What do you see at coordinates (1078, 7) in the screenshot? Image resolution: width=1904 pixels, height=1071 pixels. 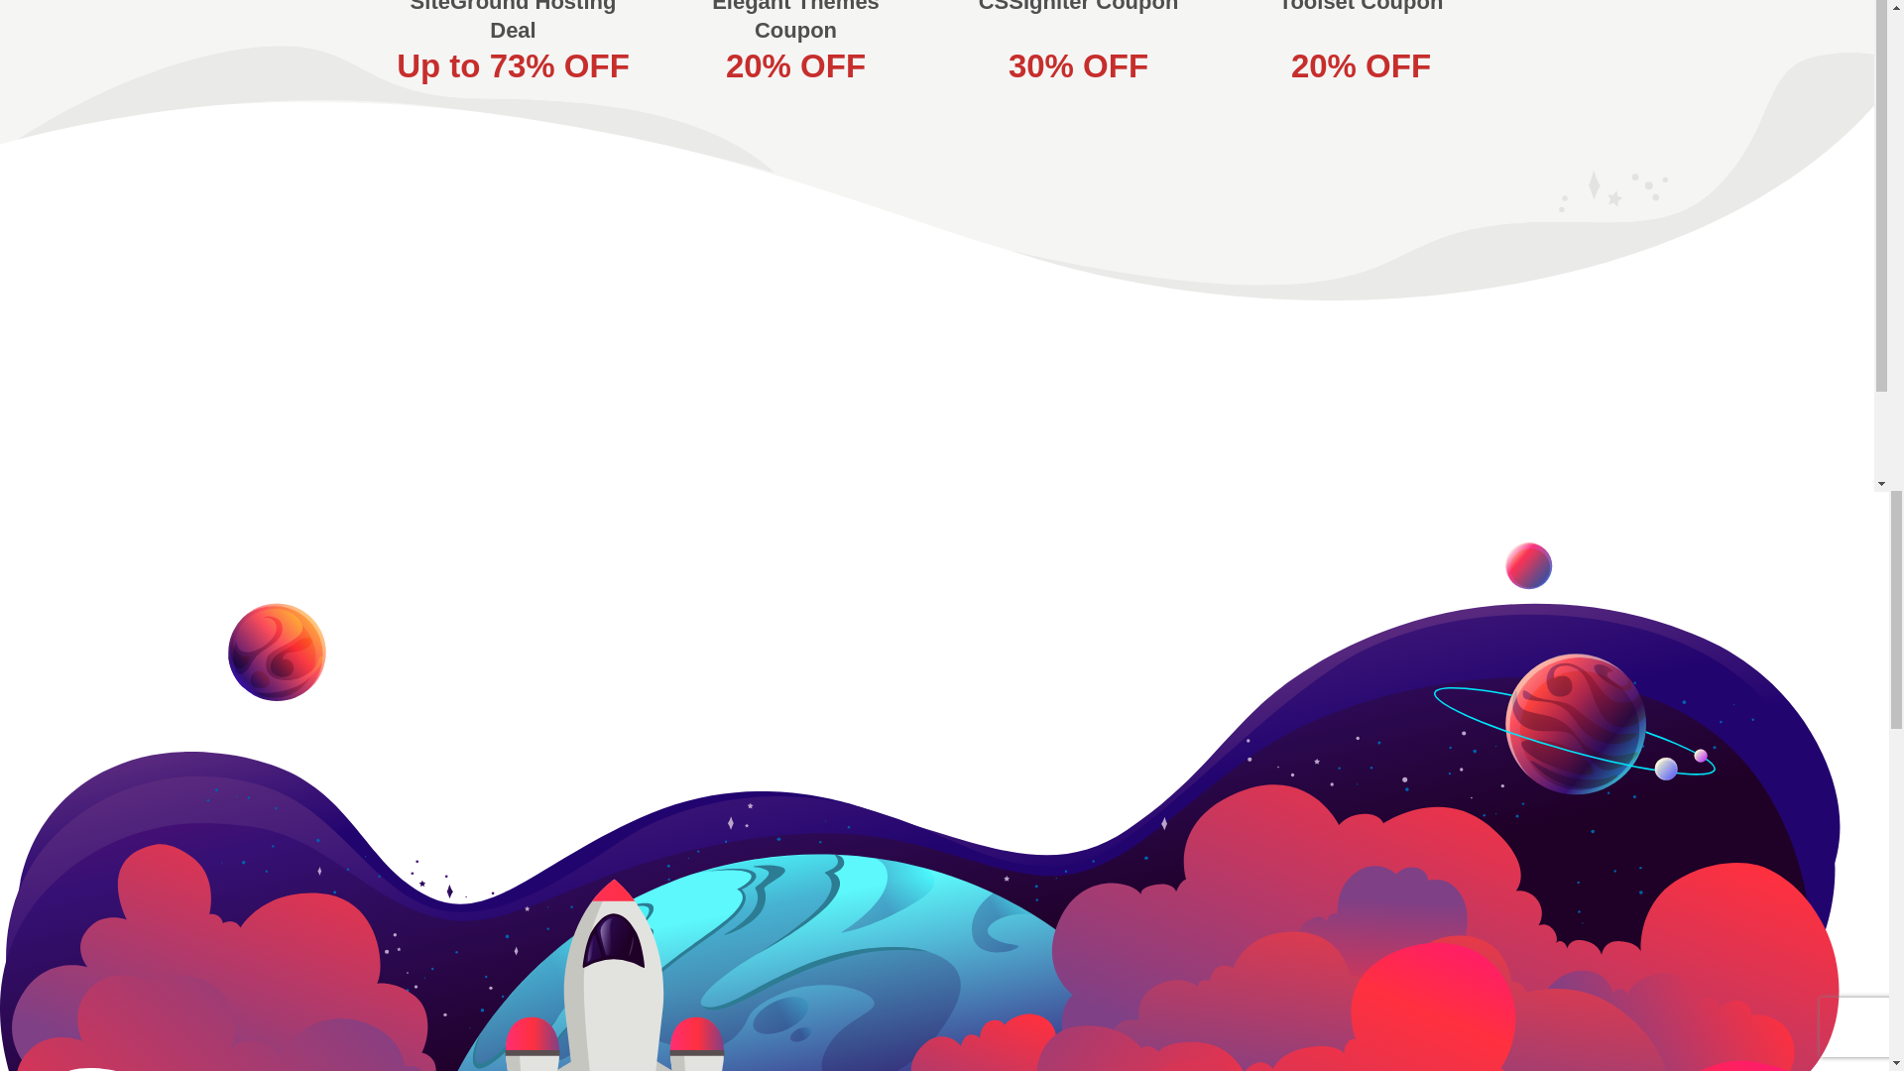 I see `CSSIgniter Coupon` at bounding box center [1078, 7].